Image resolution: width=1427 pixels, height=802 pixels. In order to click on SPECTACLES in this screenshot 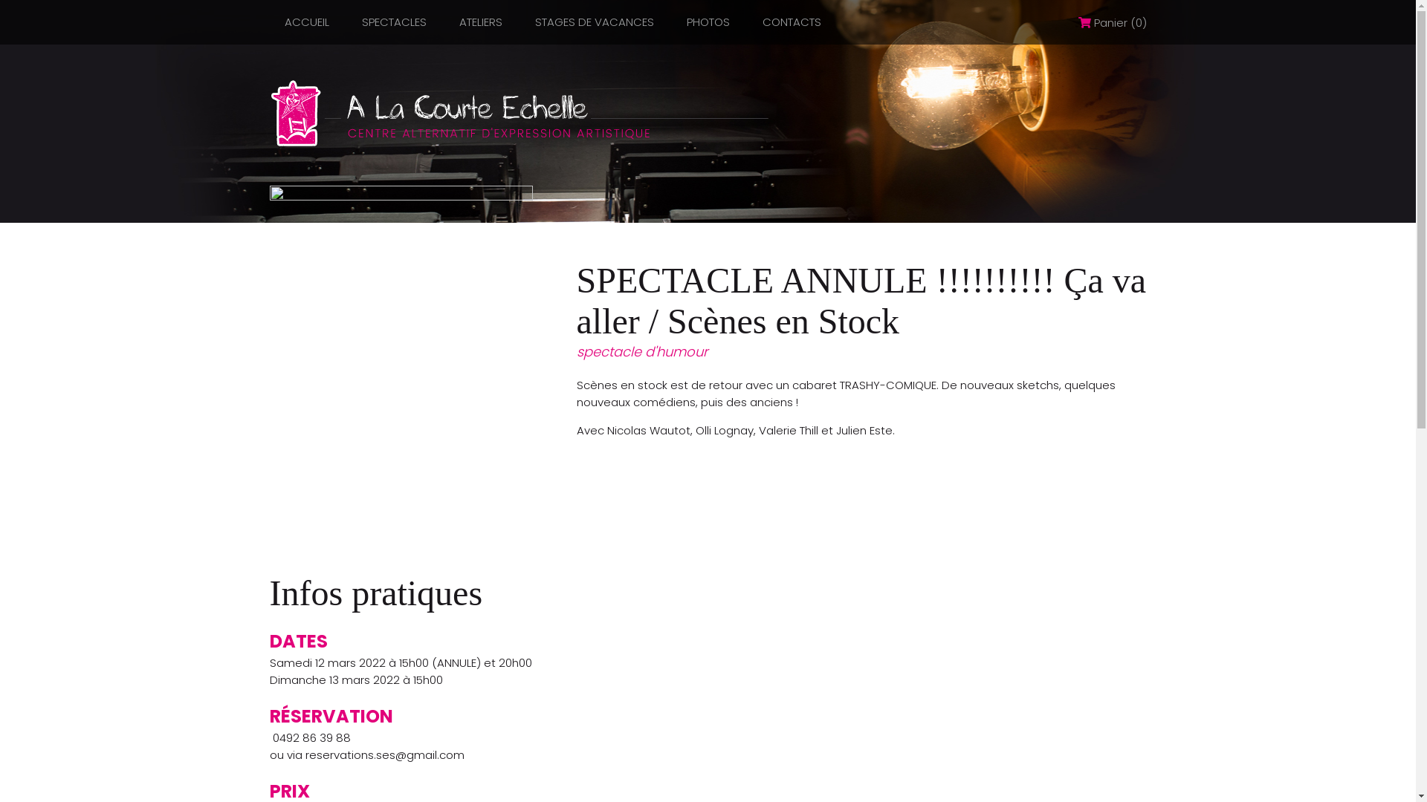, I will do `click(394, 22)`.